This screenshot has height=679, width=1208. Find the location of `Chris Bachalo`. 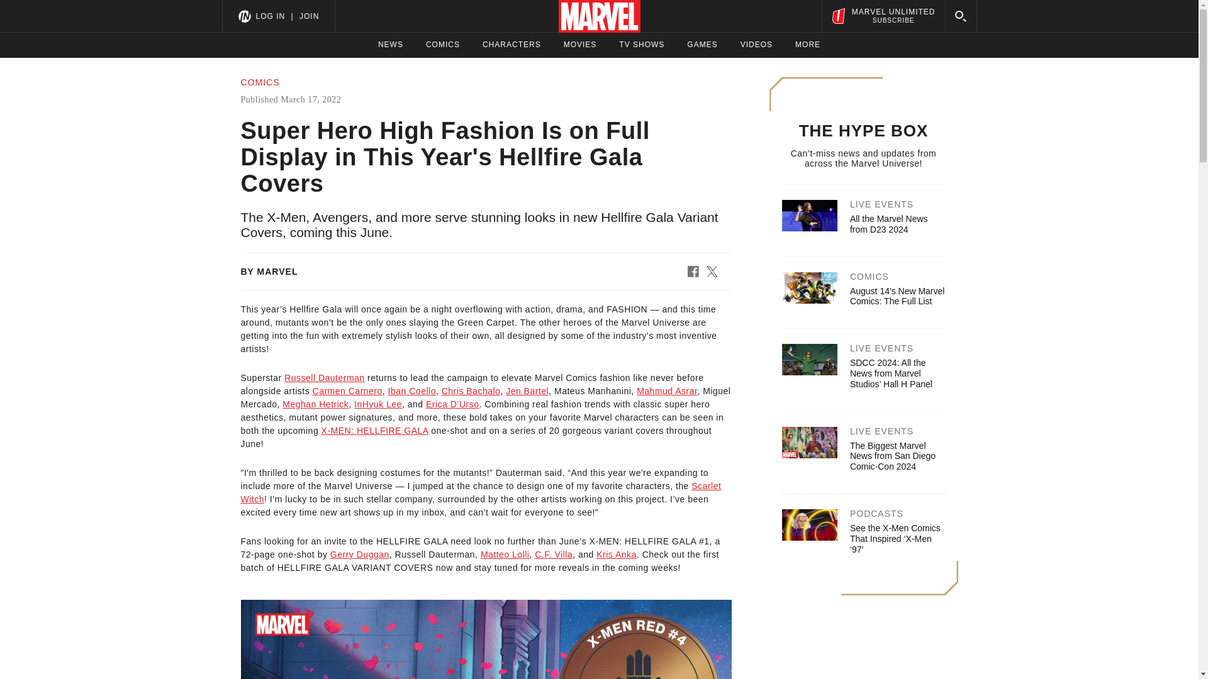

Chris Bachalo is located at coordinates (471, 391).